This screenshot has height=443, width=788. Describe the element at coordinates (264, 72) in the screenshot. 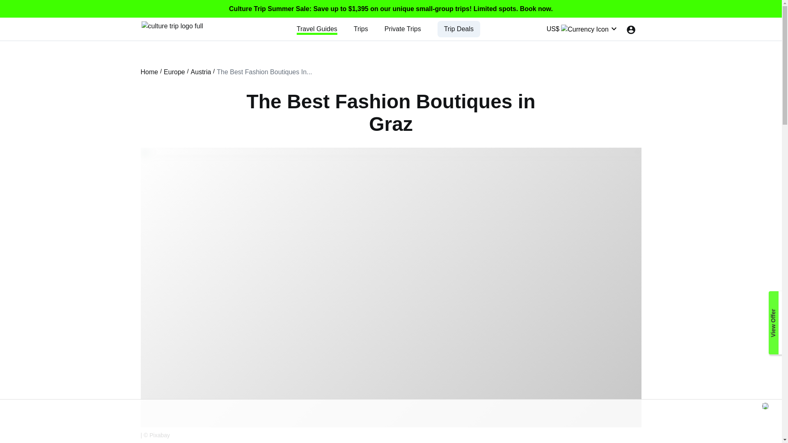

I see `The Best Fashion Boutiques In...` at that location.